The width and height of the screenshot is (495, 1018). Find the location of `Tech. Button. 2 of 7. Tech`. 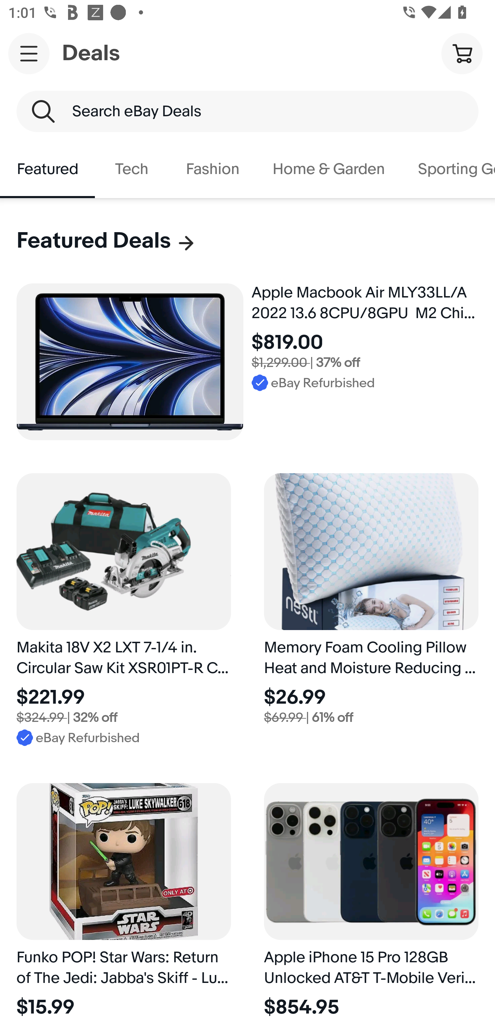

Tech. Button. 2 of 7. Tech is located at coordinates (132, 169).